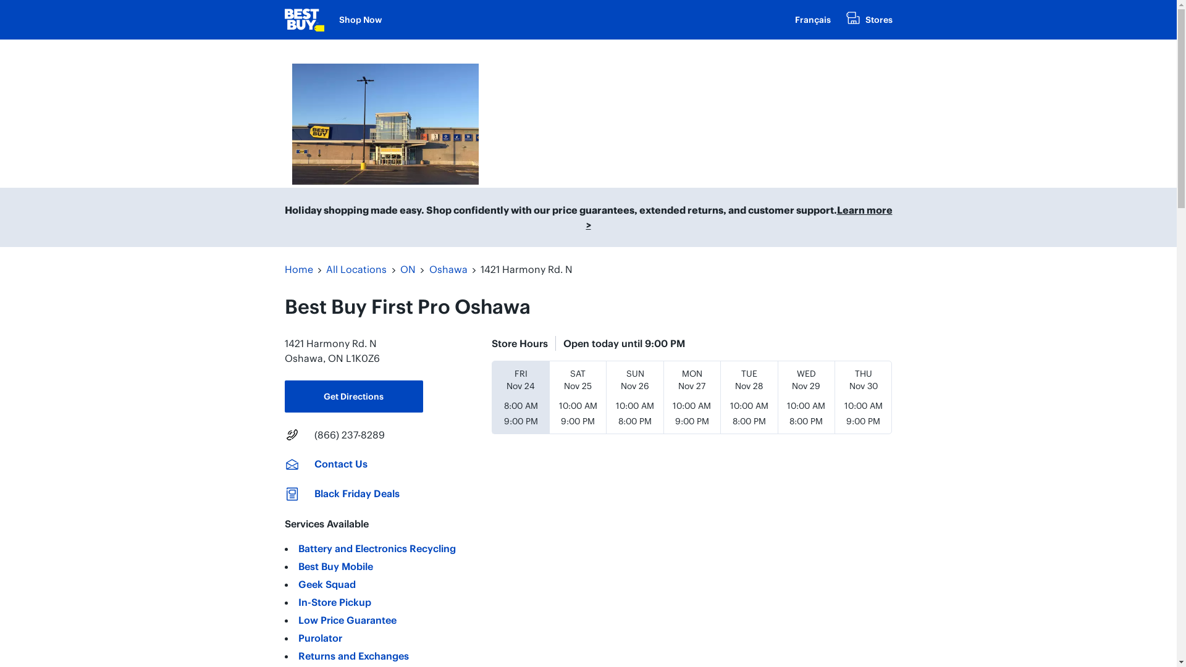 This screenshot has width=1186, height=667. What do you see at coordinates (334, 602) in the screenshot?
I see `In-Store Pickup` at bounding box center [334, 602].